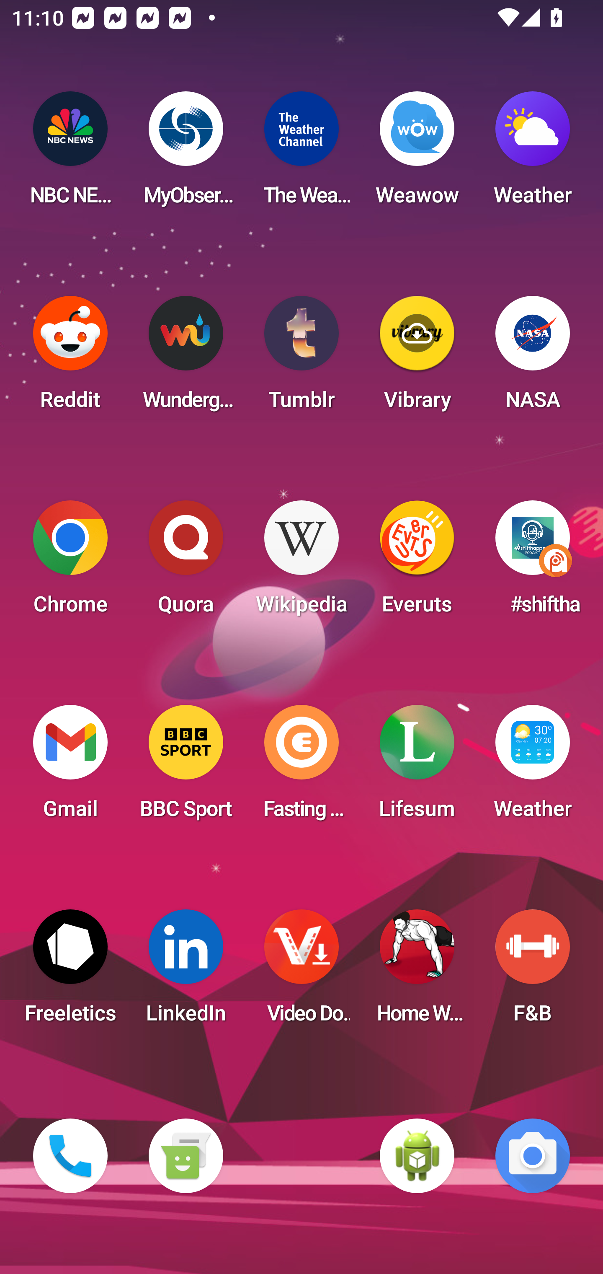 This screenshot has height=1274, width=603. Describe the element at coordinates (301, 358) in the screenshot. I see `Tumblr` at that location.